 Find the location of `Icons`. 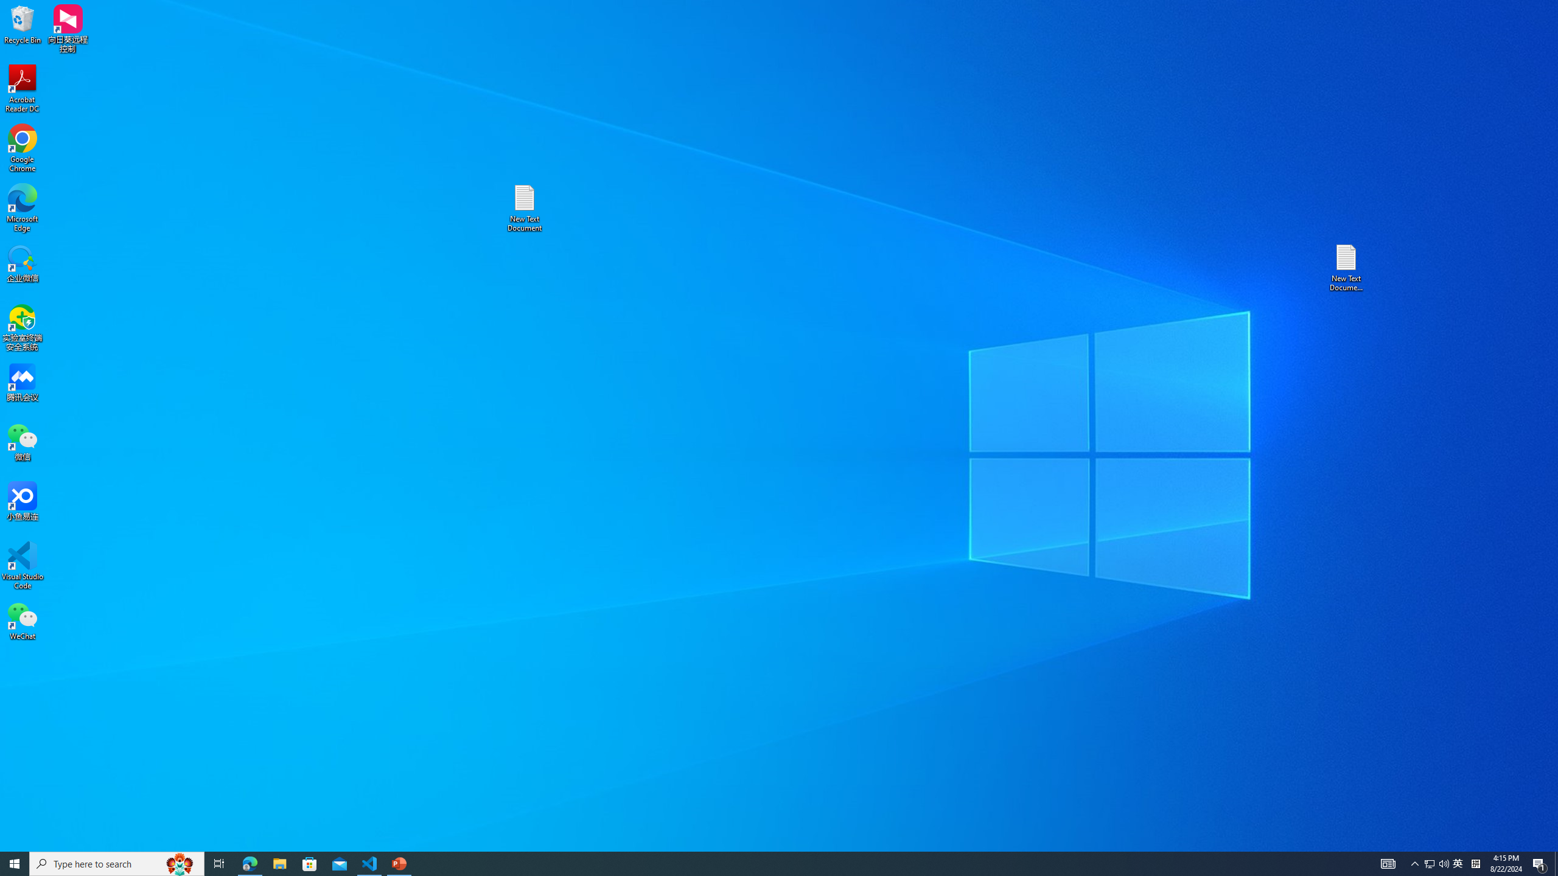

Icons is located at coordinates (257, 63).